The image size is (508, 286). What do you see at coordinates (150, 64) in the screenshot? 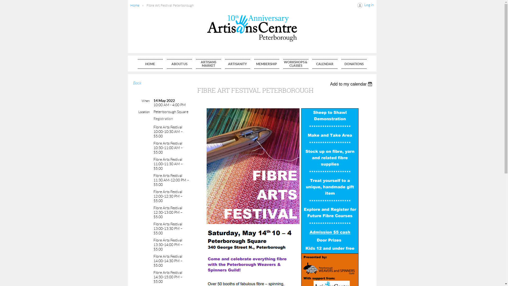
I see `HOME` at bounding box center [150, 64].